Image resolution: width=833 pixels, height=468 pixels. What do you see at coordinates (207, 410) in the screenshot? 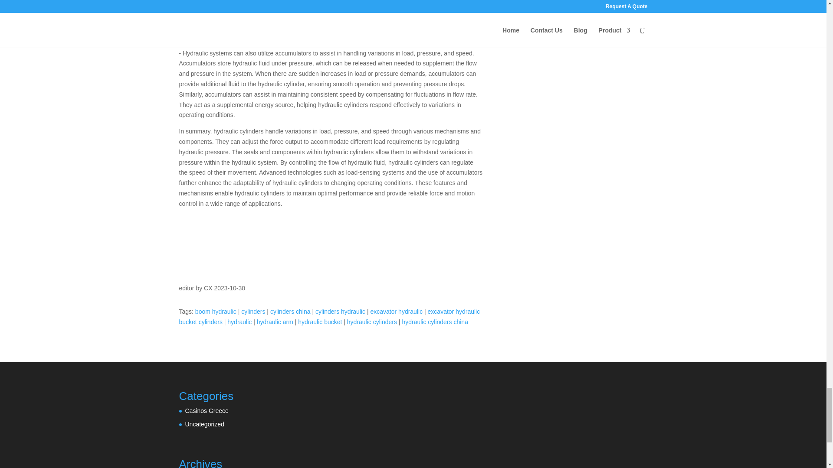
I see `Casinos Greece` at bounding box center [207, 410].